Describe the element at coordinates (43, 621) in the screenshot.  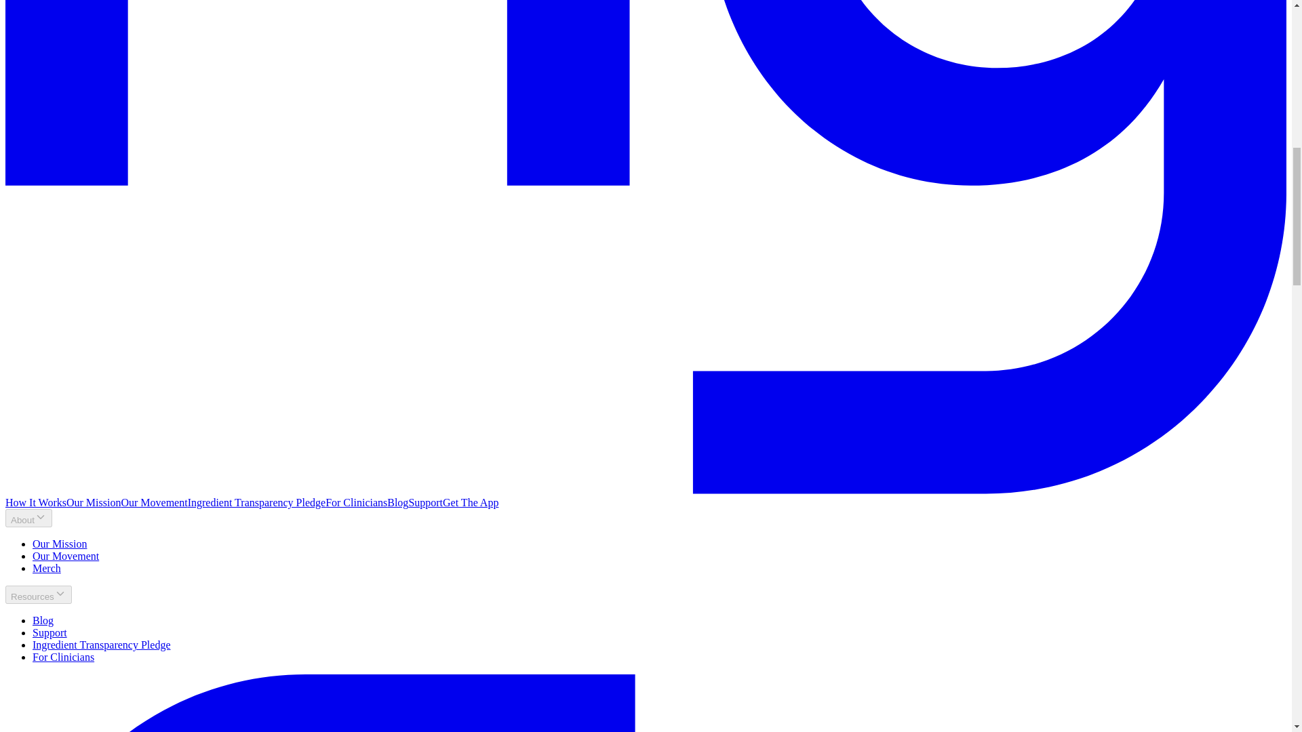
I see `Blog` at that location.